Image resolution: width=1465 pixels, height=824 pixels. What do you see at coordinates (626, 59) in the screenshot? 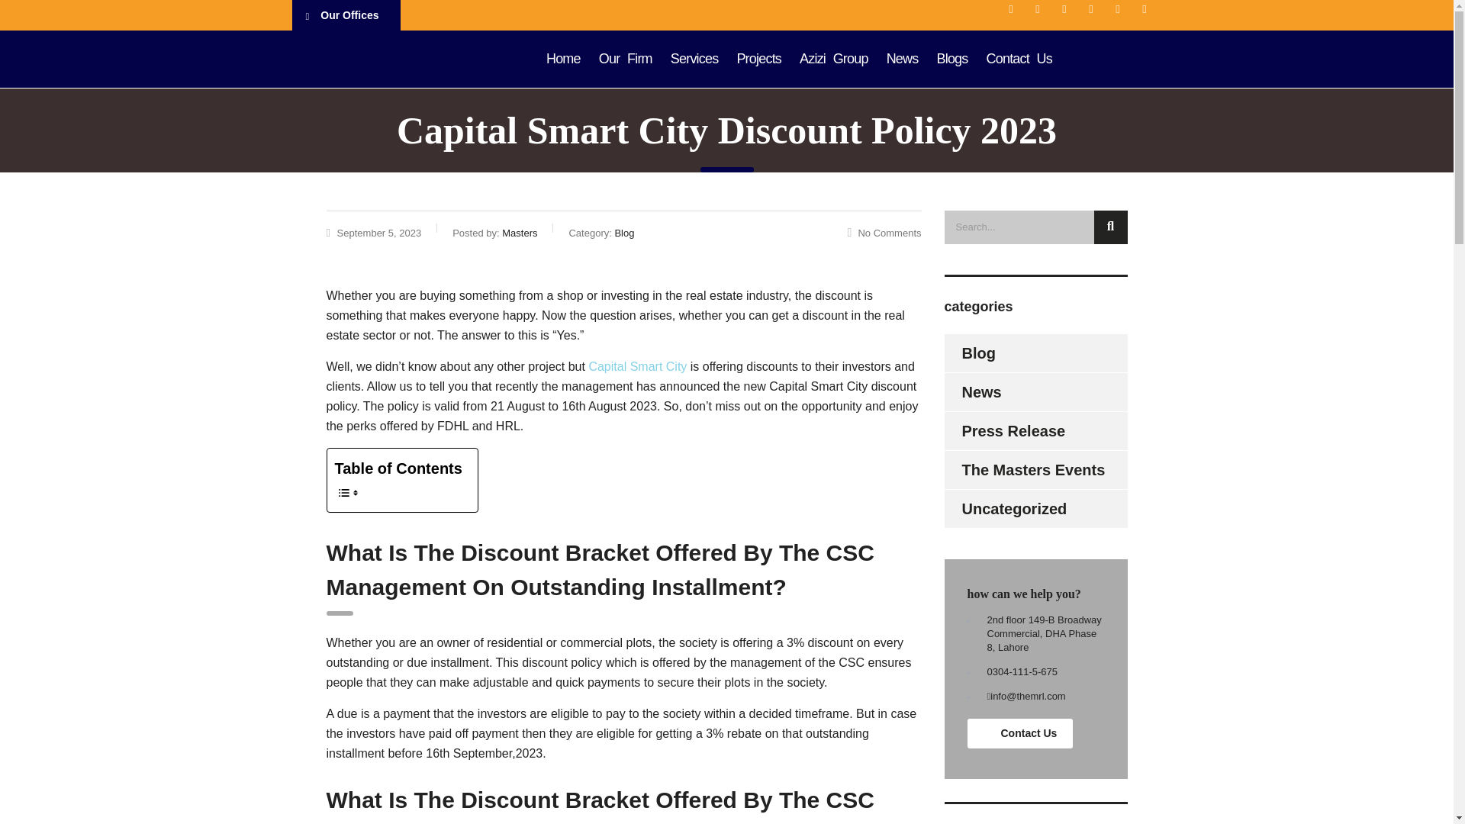
I see `Our Firm` at bounding box center [626, 59].